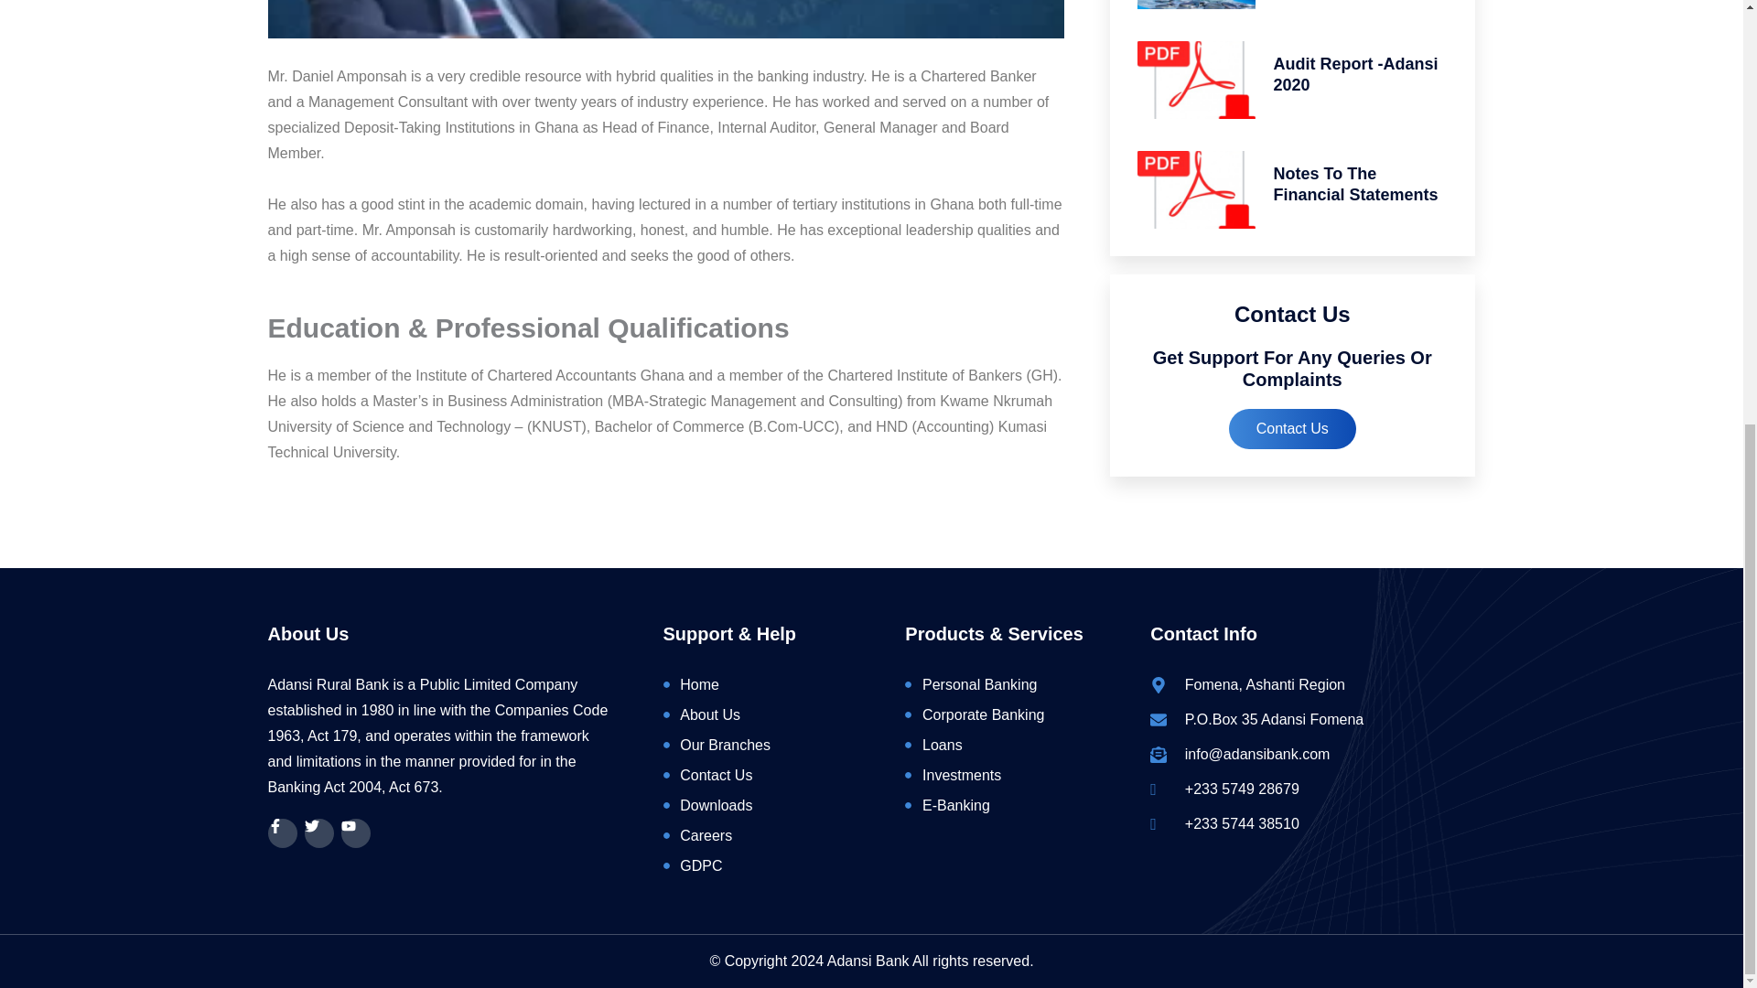 This screenshot has width=1757, height=988. Describe the element at coordinates (1356, 184) in the screenshot. I see `Notes To The Financial Statements` at that location.